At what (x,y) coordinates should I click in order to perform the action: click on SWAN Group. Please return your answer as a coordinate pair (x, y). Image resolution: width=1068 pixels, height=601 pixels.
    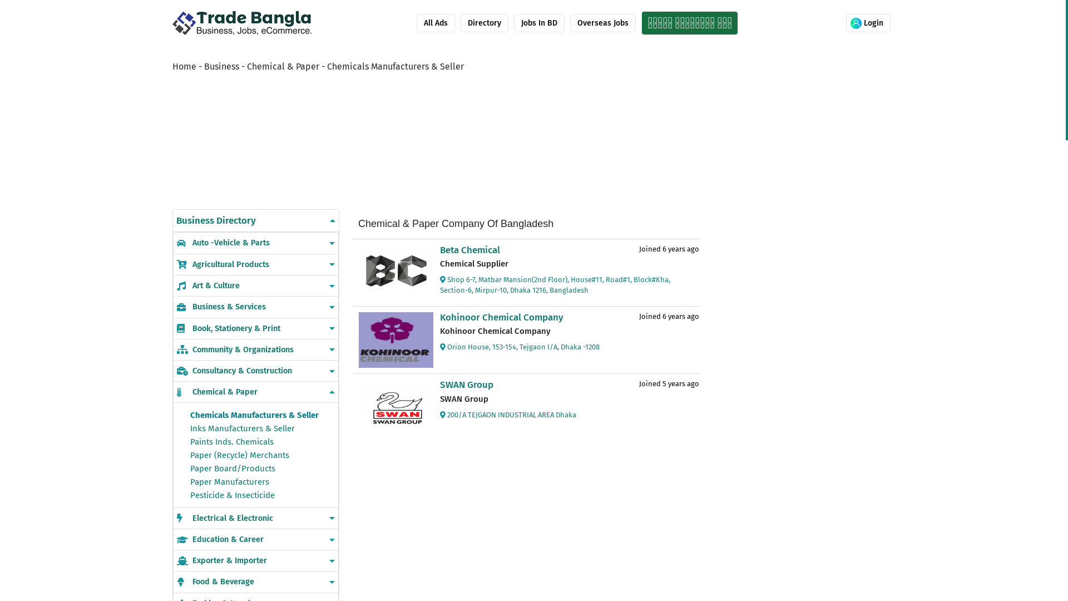
    Looking at the image, I should click on (467, 385).